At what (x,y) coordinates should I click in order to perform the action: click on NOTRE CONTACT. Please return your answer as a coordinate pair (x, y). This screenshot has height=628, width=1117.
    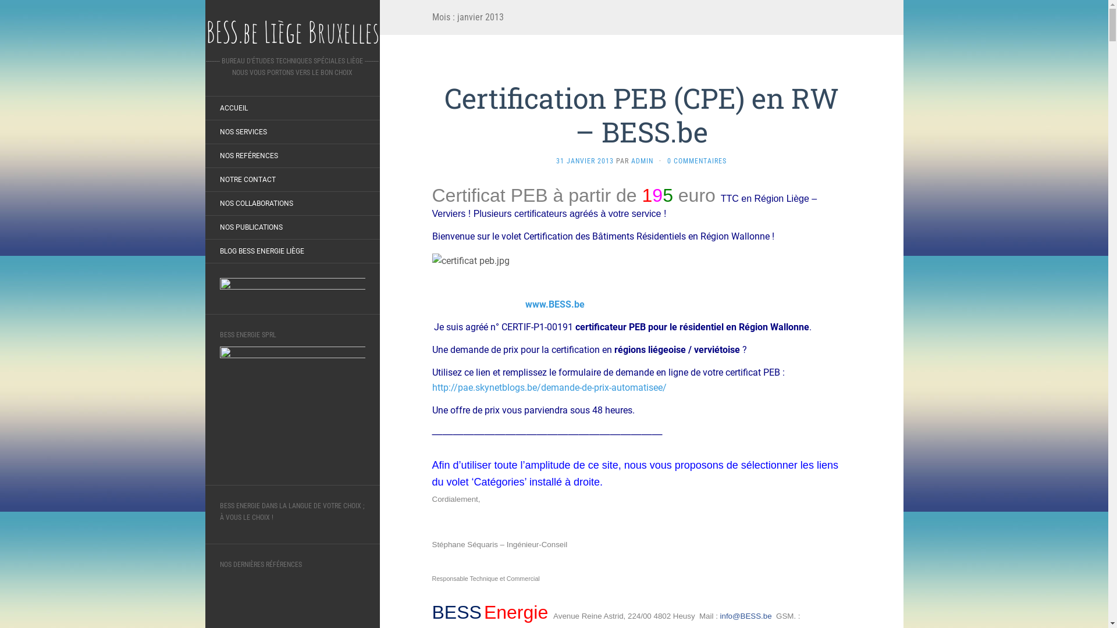
    Looking at the image, I should click on (247, 180).